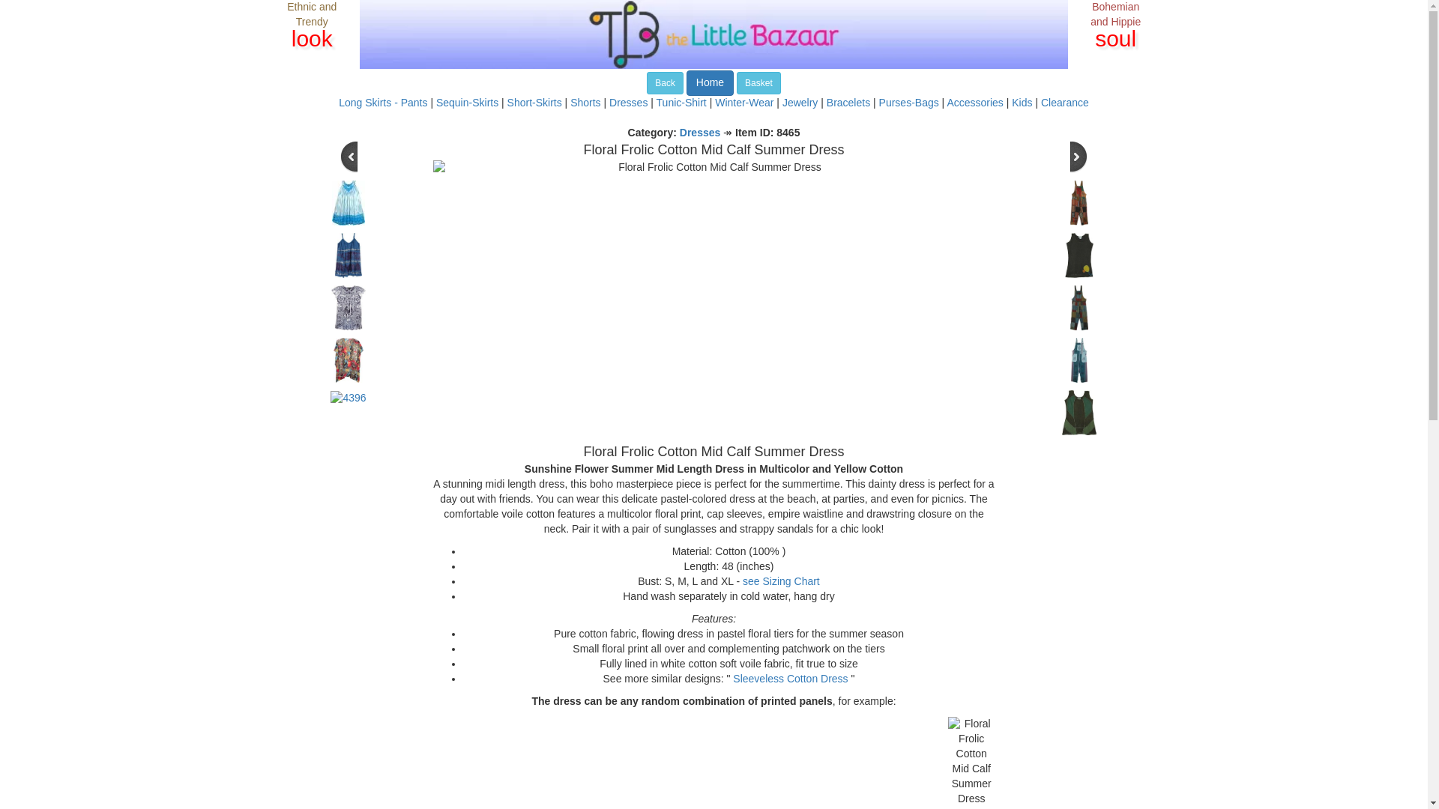 The image size is (1439, 809). What do you see at coordinates (744, 102) in the screenshot?
I see `Winter-Wear` at bounding box center [744, 102].